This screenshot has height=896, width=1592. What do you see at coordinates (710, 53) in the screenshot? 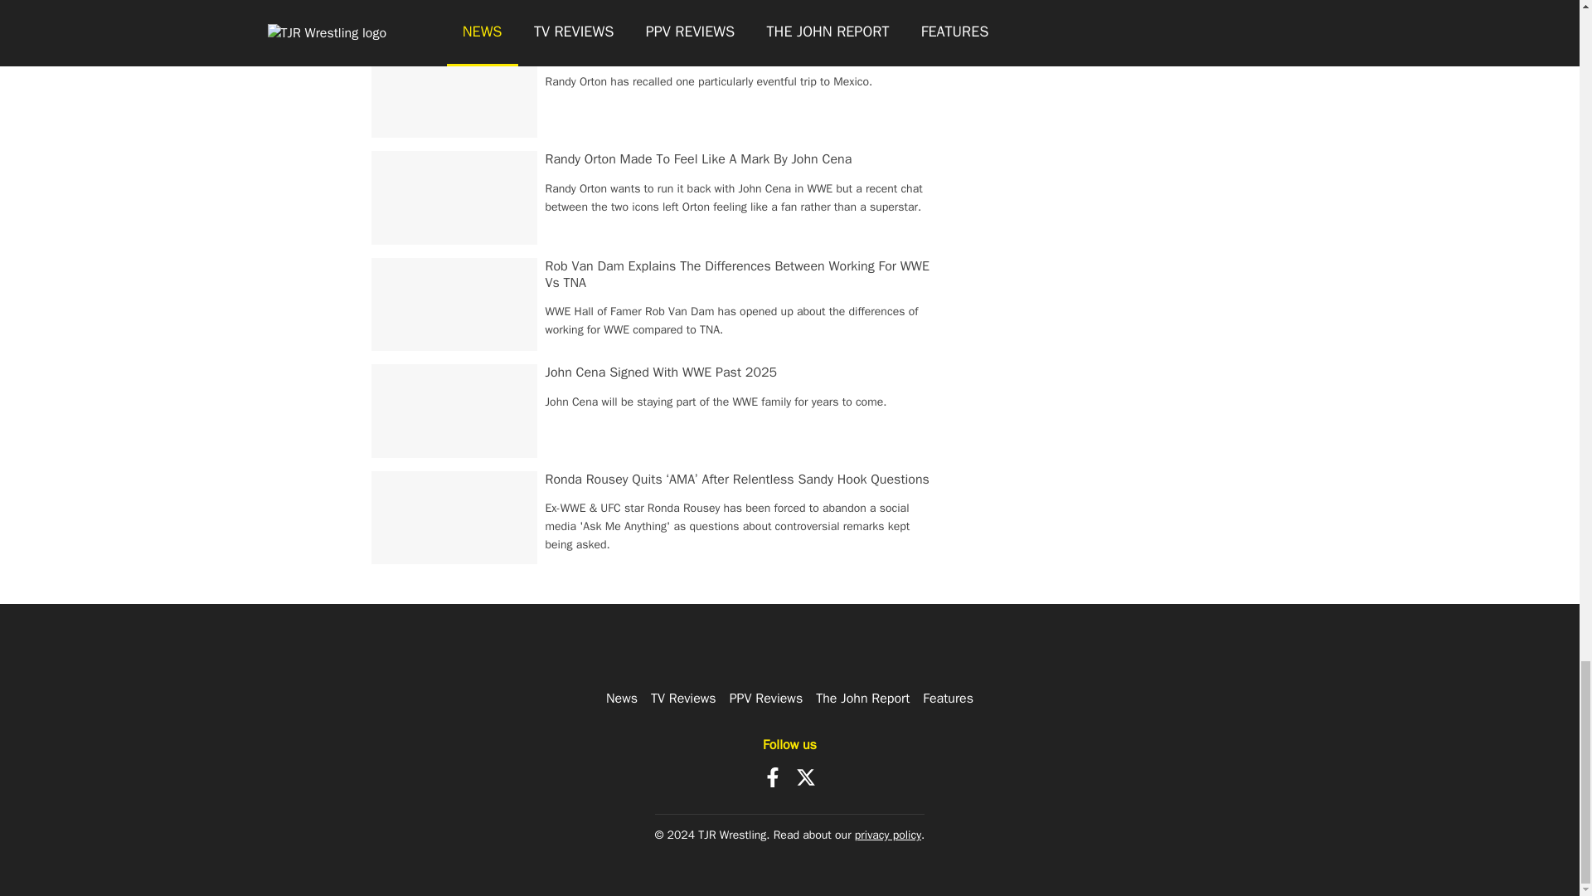
I see `Randy Orton Followed By Federales After Dynamite Prank` at bounding box center [710, 53].